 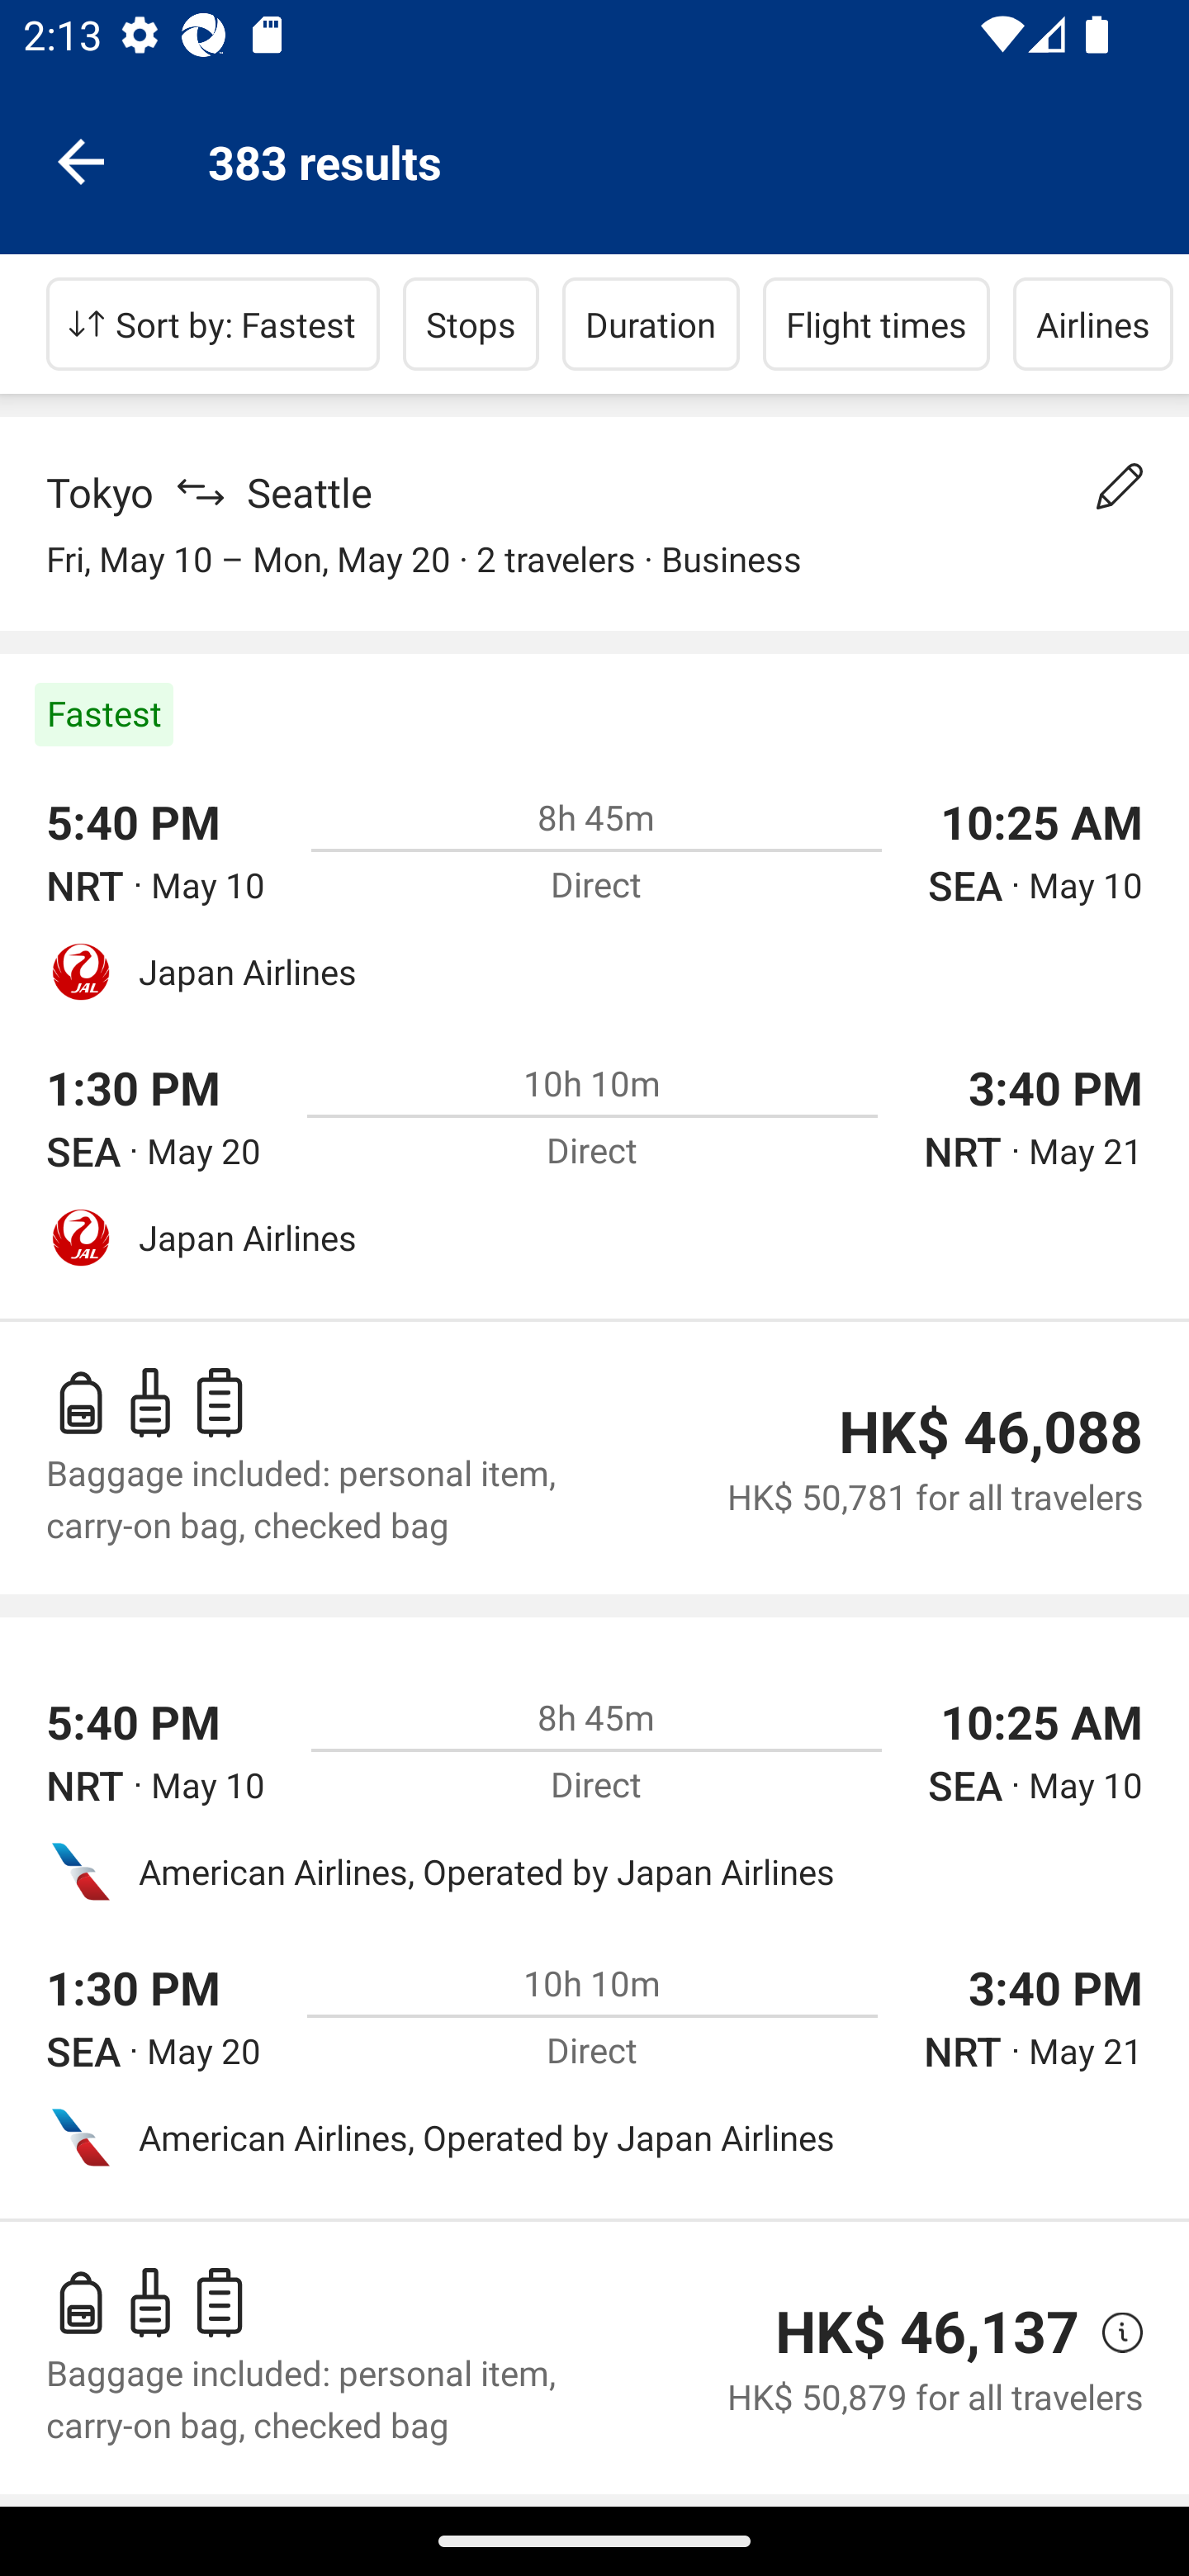 I want to click on Airlines, so click(x=1093, y=324).